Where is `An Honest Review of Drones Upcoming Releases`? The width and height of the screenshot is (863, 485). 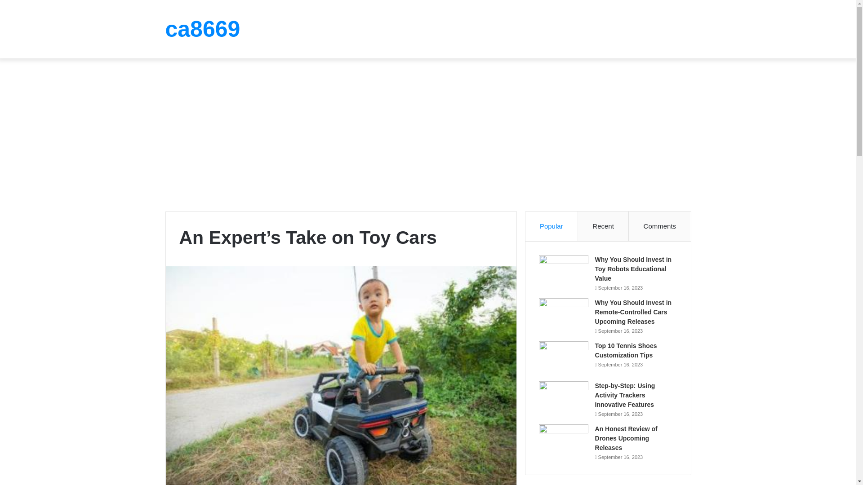 An Honest Review of Drones Upcoming Releases is located at coordinates (627, 438).